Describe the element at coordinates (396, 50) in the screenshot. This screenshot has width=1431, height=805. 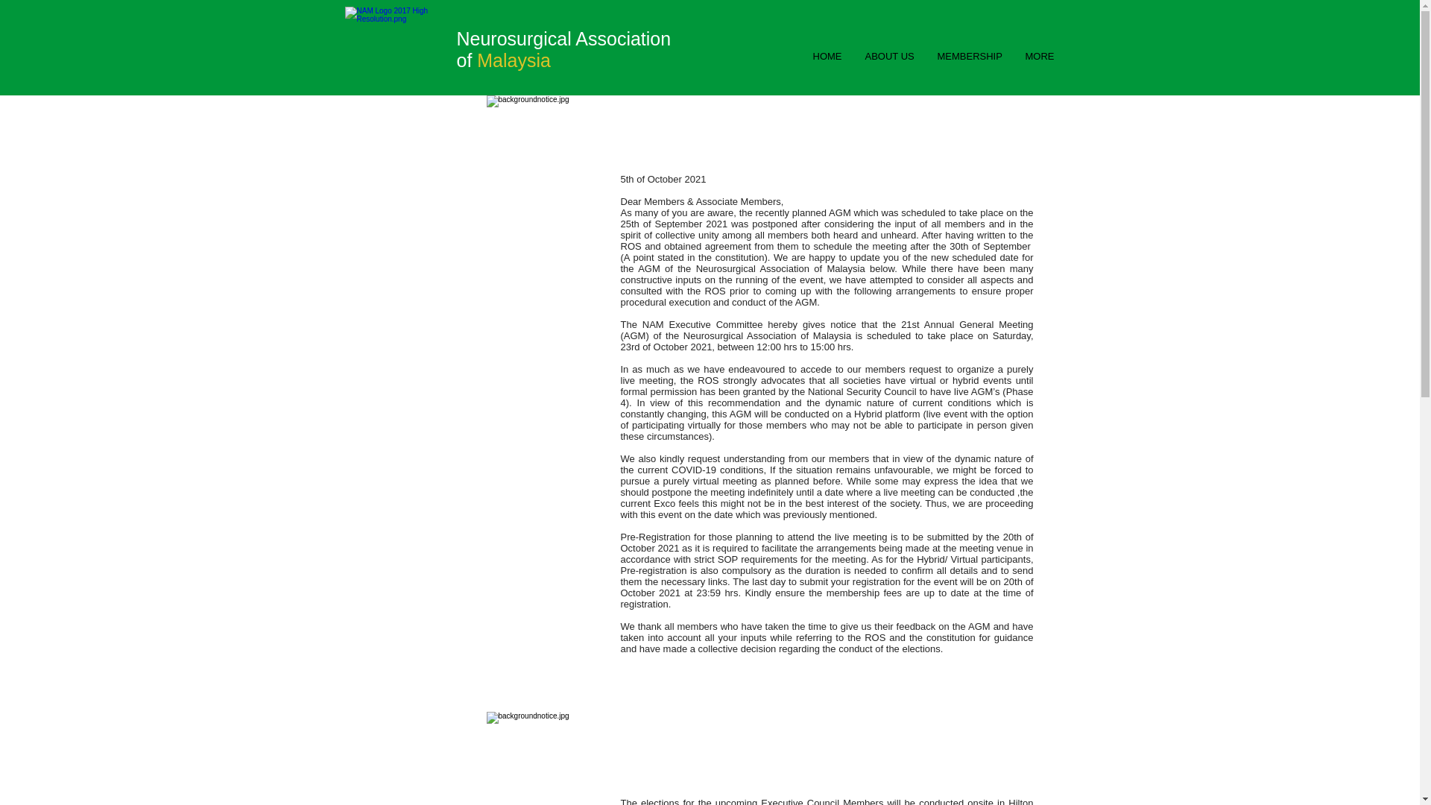
I see `Home` at that location.